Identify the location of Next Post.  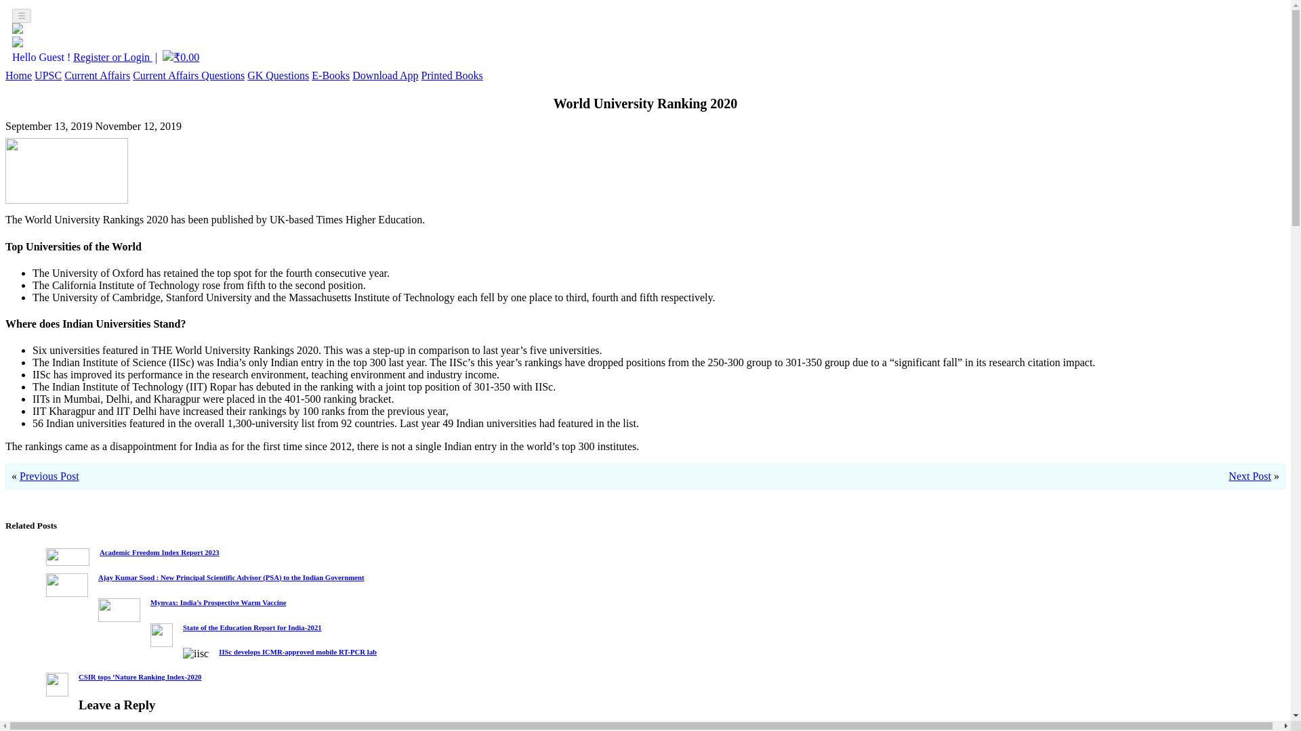
(1250, 476).